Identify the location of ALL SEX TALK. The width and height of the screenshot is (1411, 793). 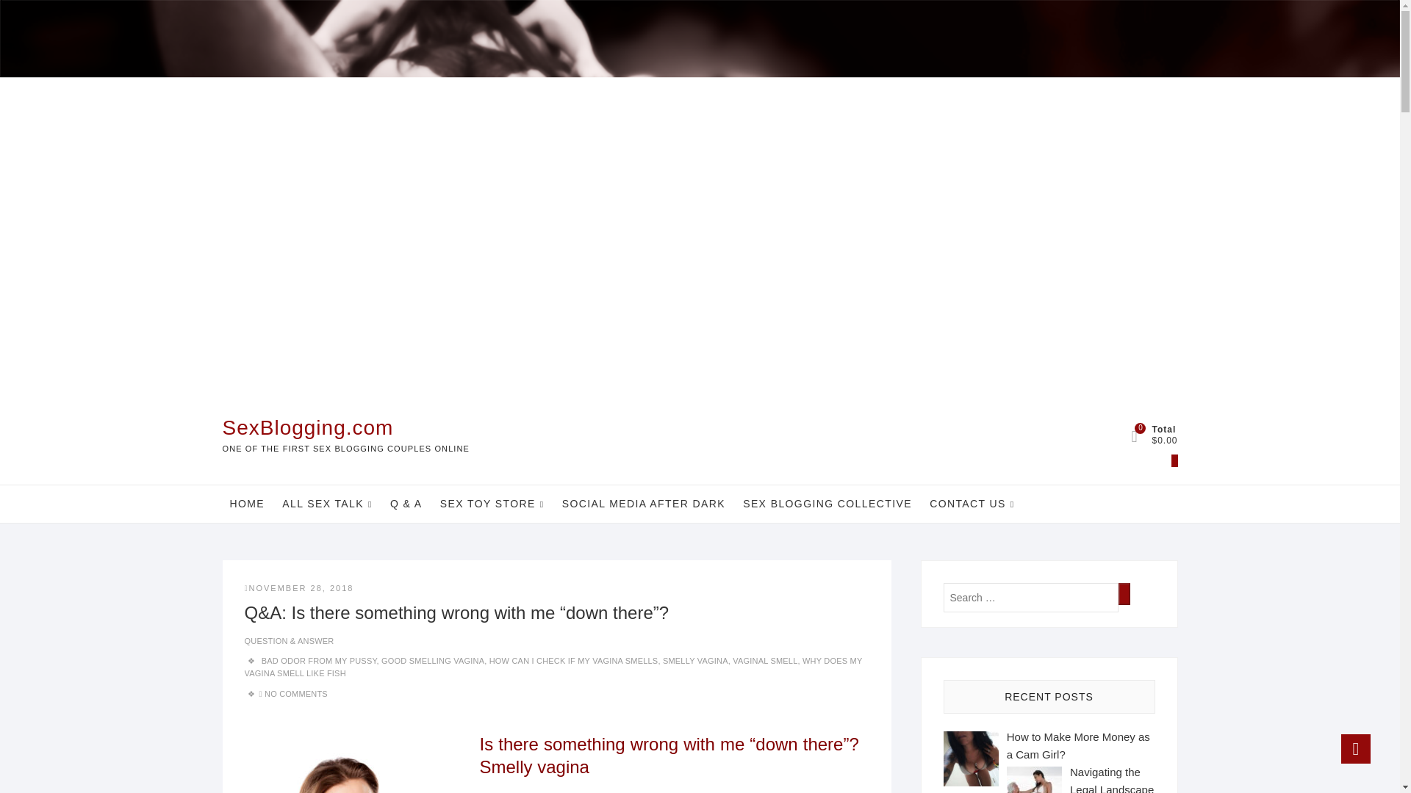
(327, 504).